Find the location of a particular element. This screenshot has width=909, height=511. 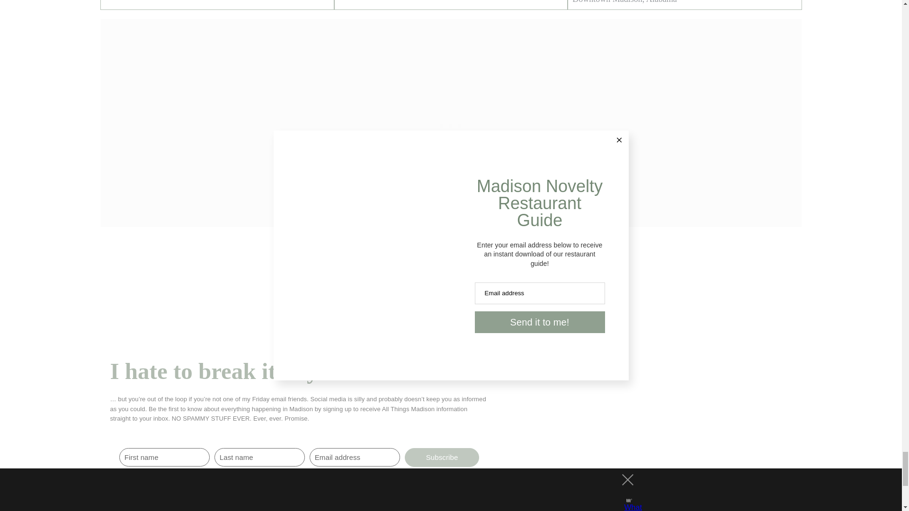

Screen Shot 2024-07-17 at 2.52.52 PM is located at coordinates (449, 11).